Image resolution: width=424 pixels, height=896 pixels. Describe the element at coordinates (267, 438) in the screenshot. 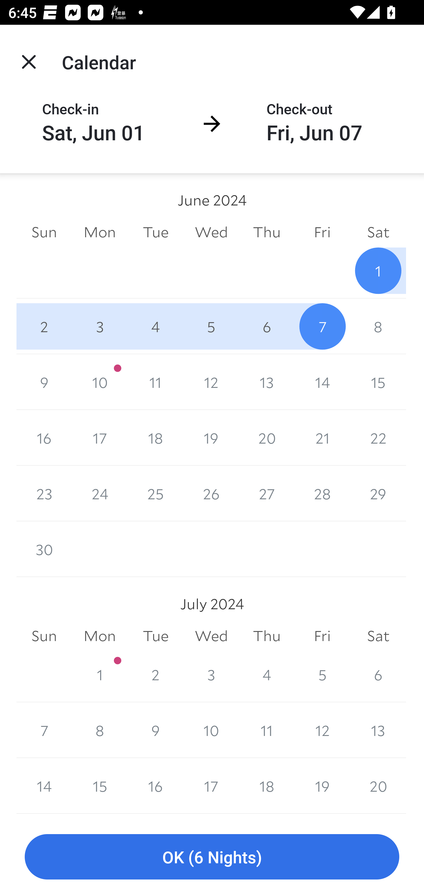

I see `20 20 June 2024` at that location.